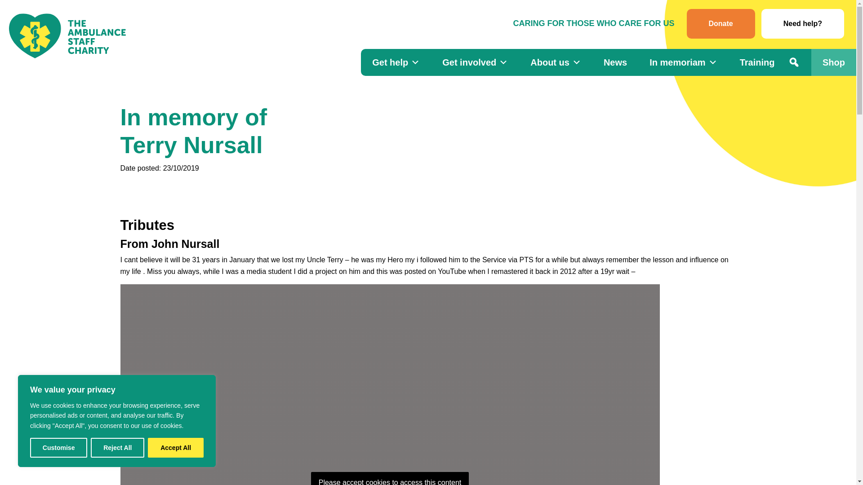  Describe the element at coordinates (117, 448) in the screenshot. I see `Reject All` at that location.